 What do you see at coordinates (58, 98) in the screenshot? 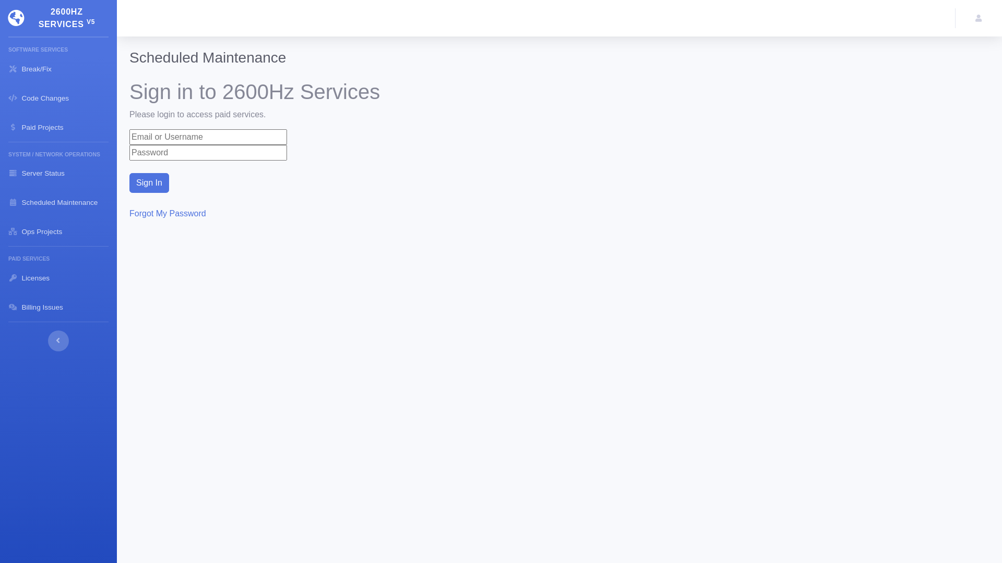
I see `Code Changes` at bounding box center [58, 98].